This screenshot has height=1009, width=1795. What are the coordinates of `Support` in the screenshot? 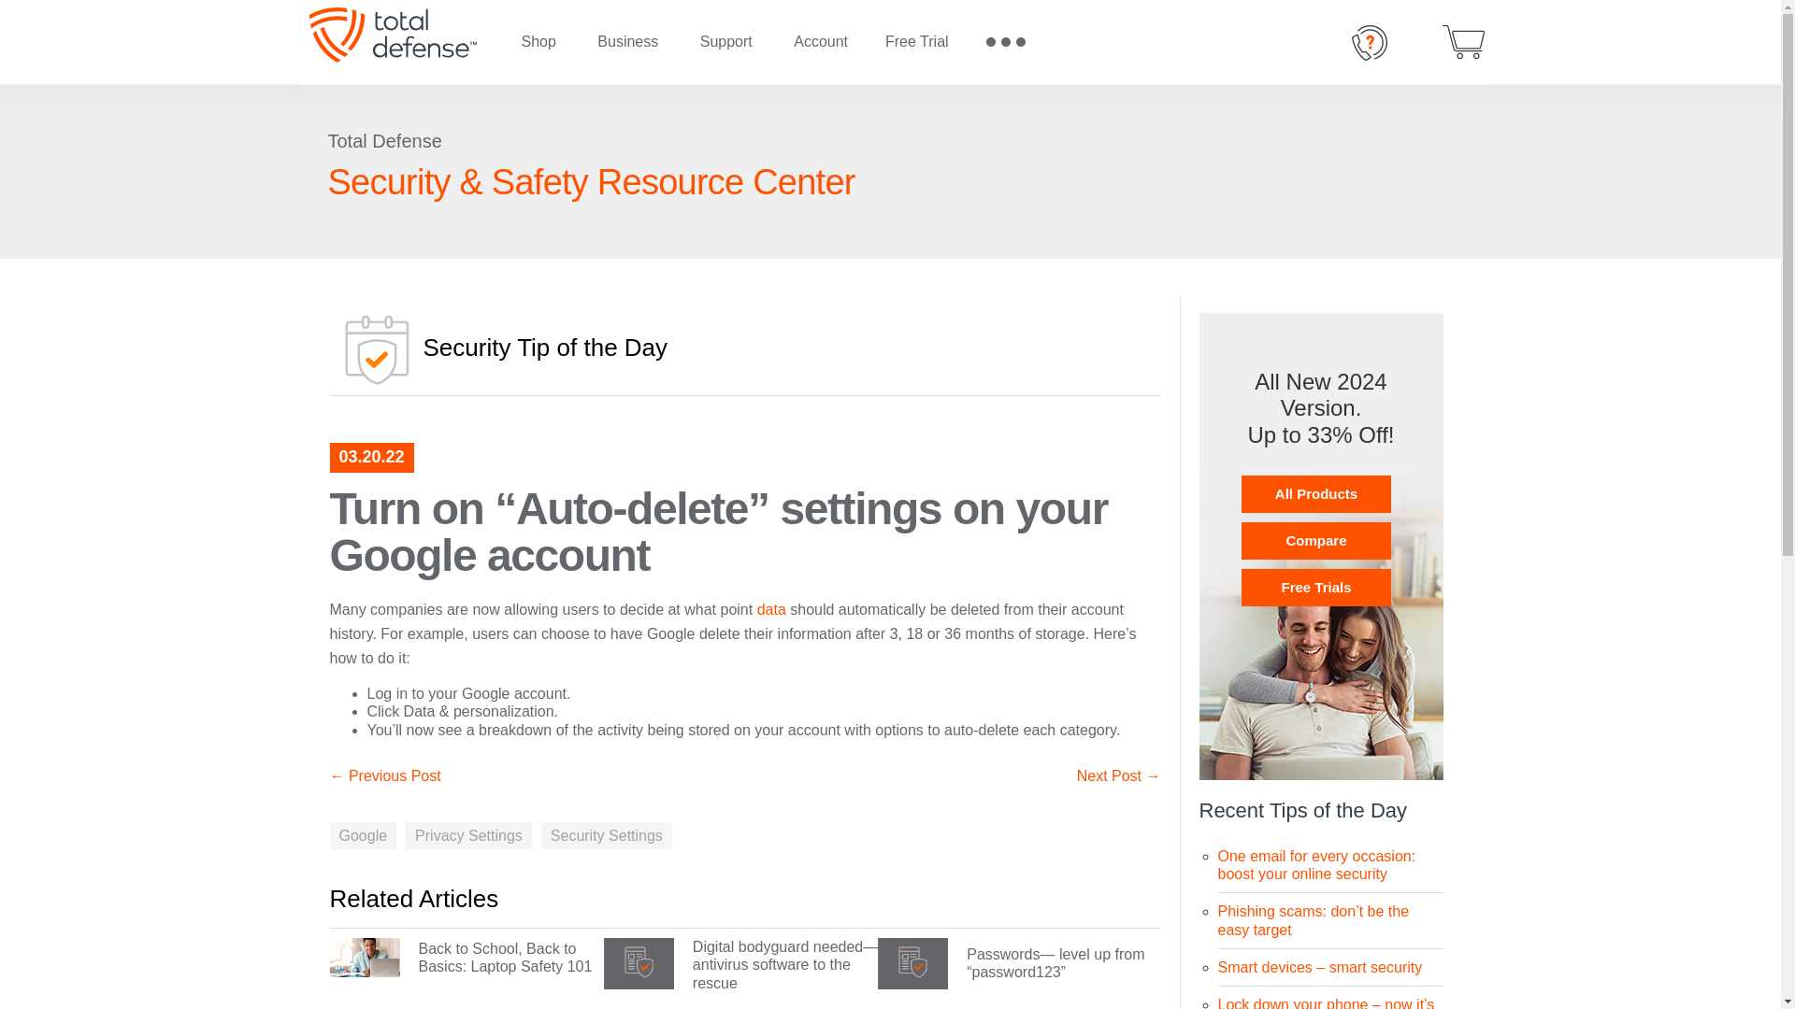 It's located at (726, 42).